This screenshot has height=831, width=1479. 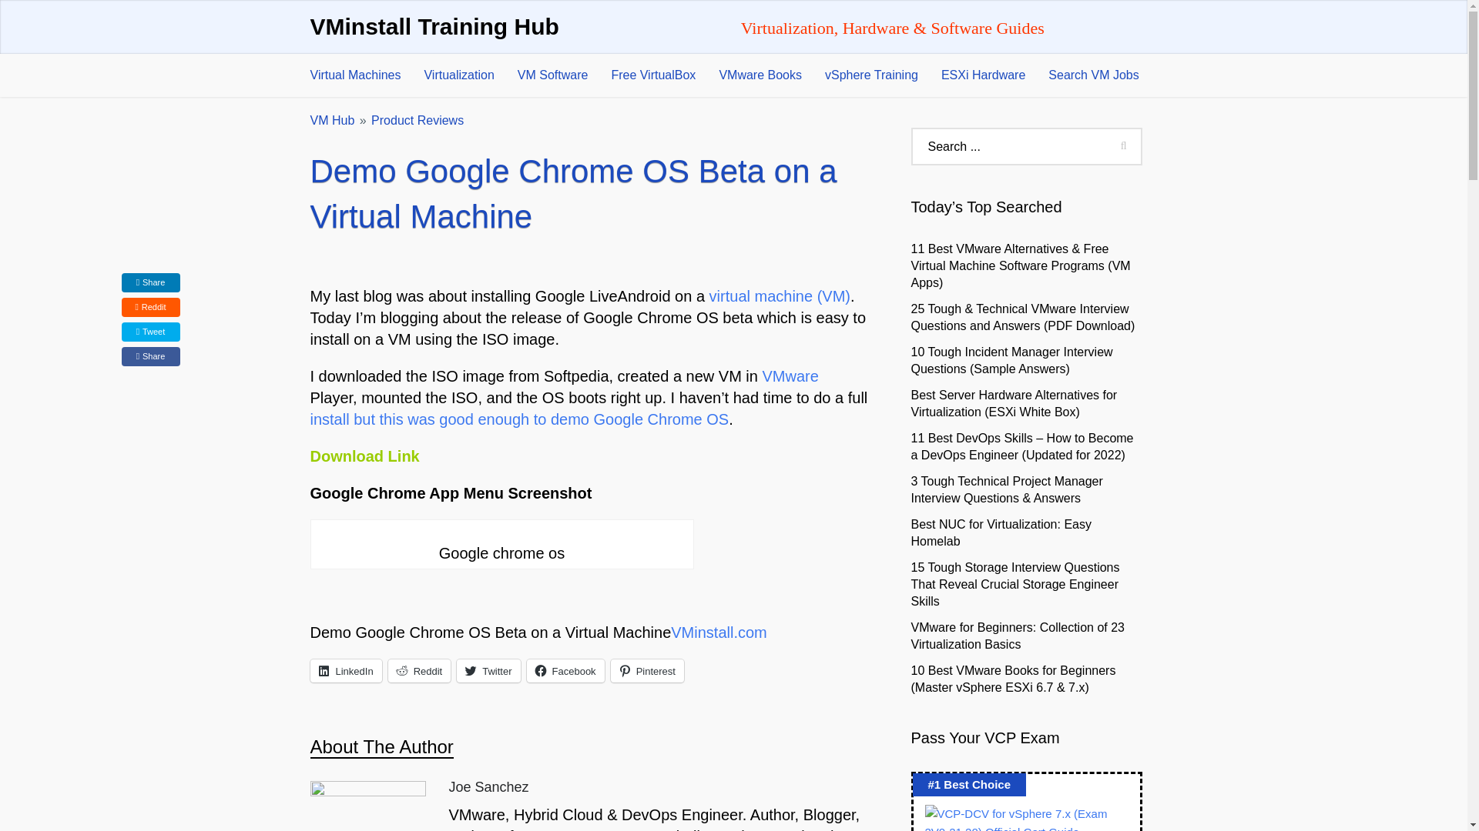 What do you see at coordinates (760, 75) in the screenshot?
I see `VMware Books` at bounding box center [760, 75].